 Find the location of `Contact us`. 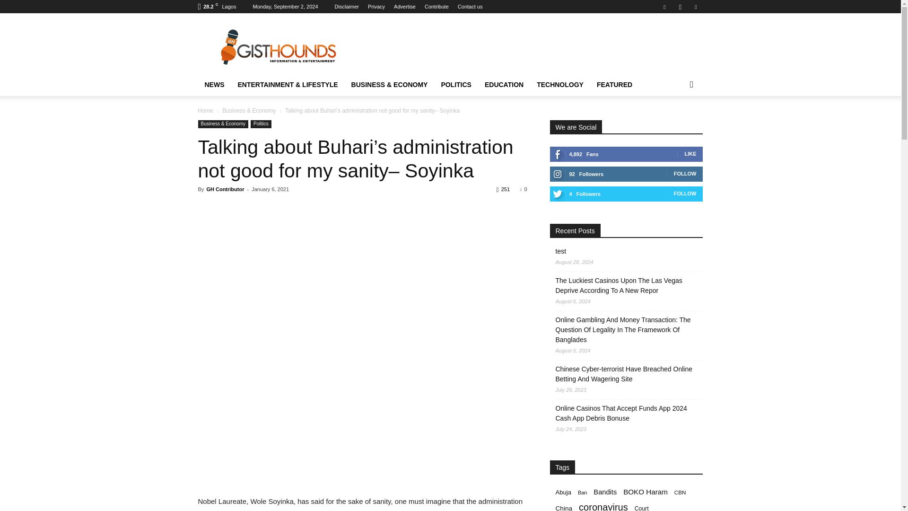

Contact us is located at coordinates (470, 7).